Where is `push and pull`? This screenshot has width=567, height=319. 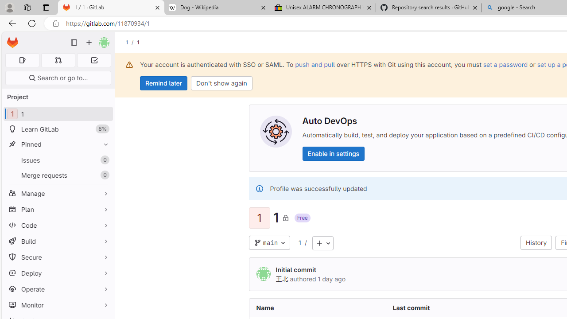 push and pull is located at coordinates (315, 64).